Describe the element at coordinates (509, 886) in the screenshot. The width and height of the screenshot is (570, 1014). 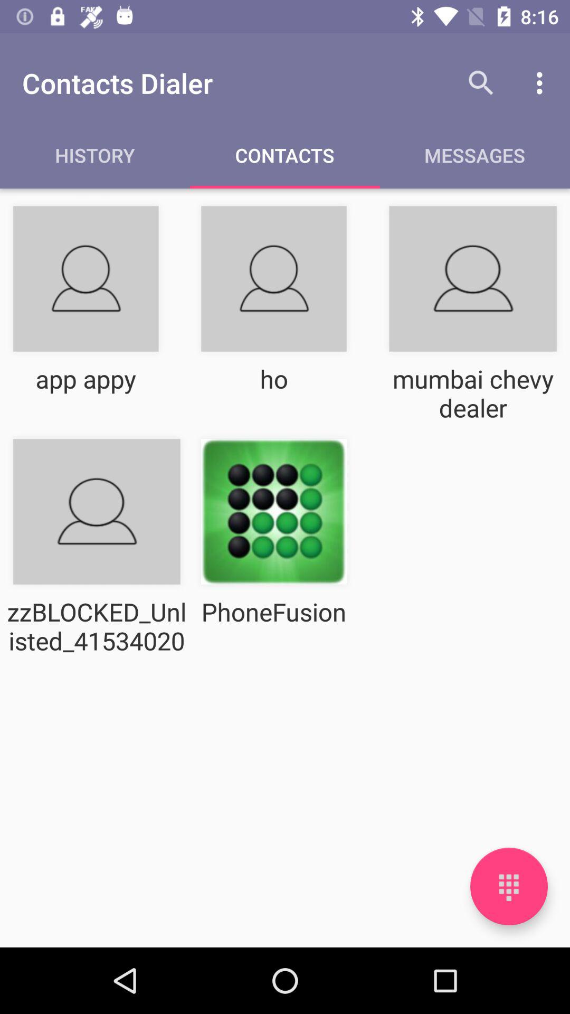
I see `turn on icon below the mumbai chevy dealer icon` at that location.